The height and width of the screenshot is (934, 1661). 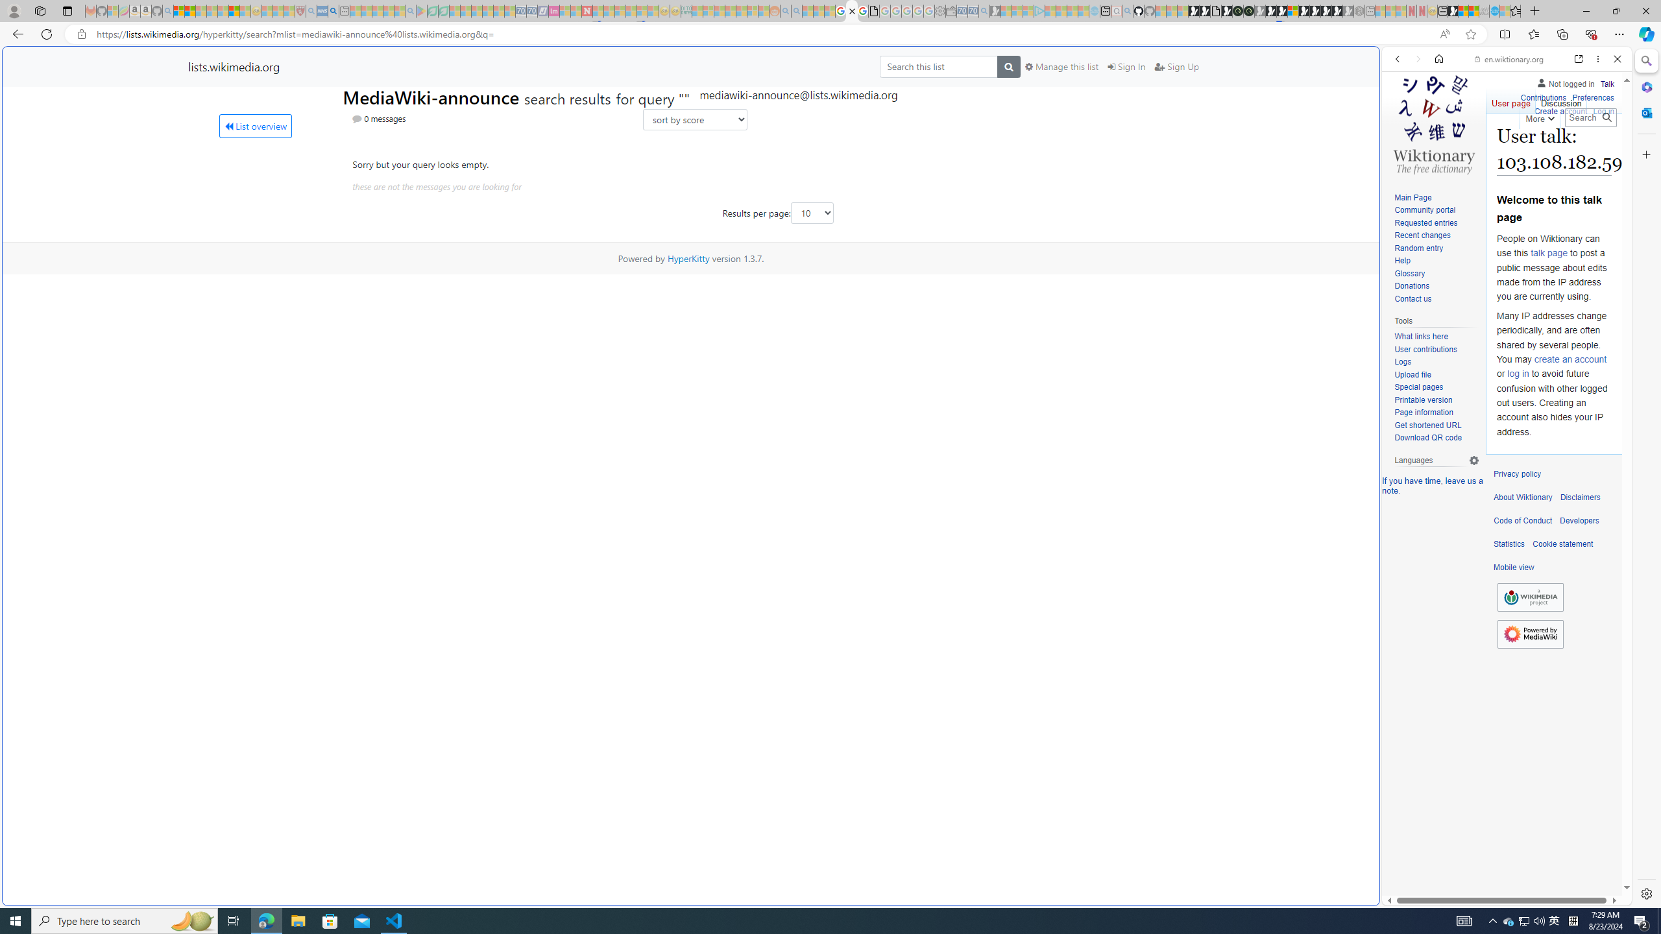 I want to click on Close split screen, so click(x=1378, y=66).